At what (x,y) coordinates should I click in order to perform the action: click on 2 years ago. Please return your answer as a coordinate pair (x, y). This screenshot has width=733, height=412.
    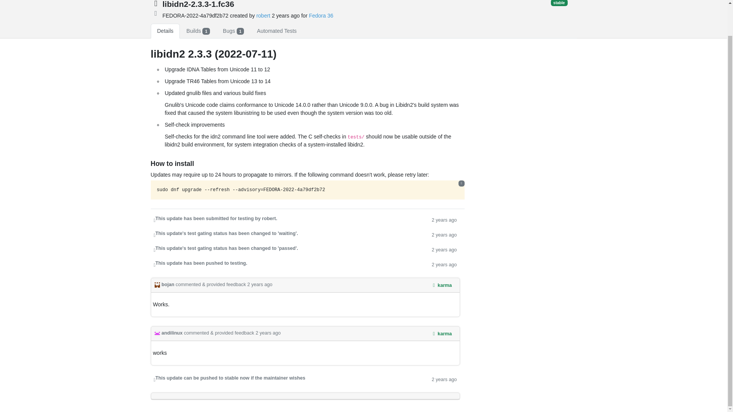
    Looking at the image, I should click on (444, 219).